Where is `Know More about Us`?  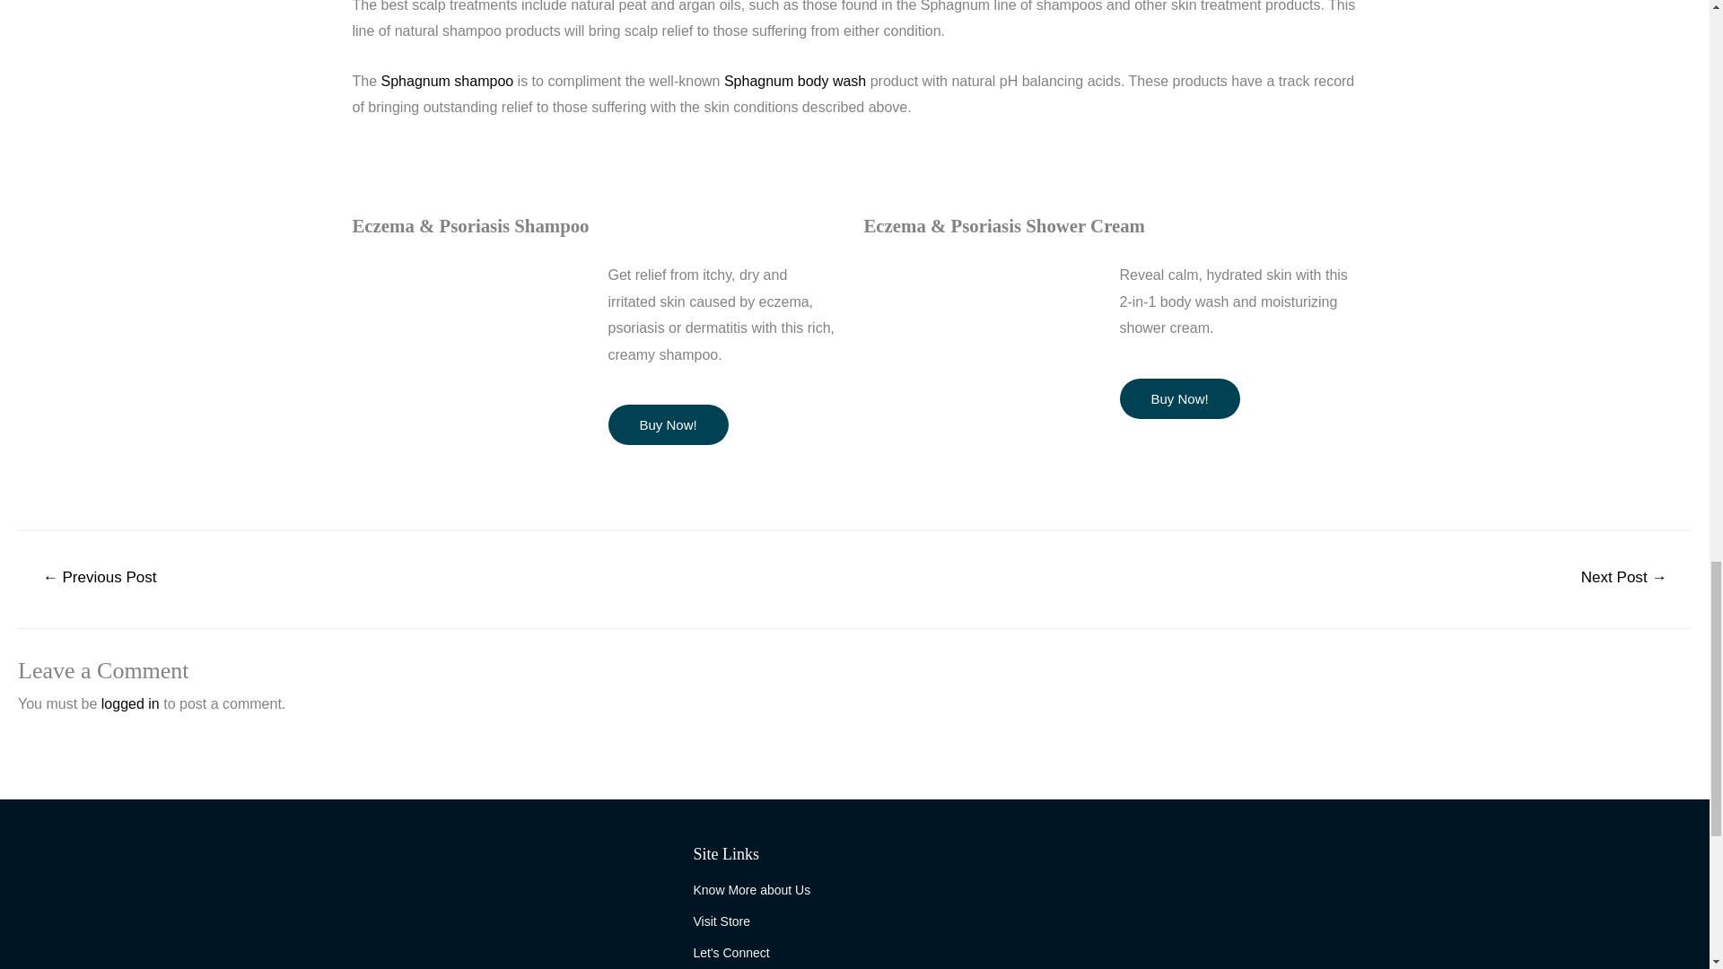 Know More about Us is located at coordinates (854, 890).